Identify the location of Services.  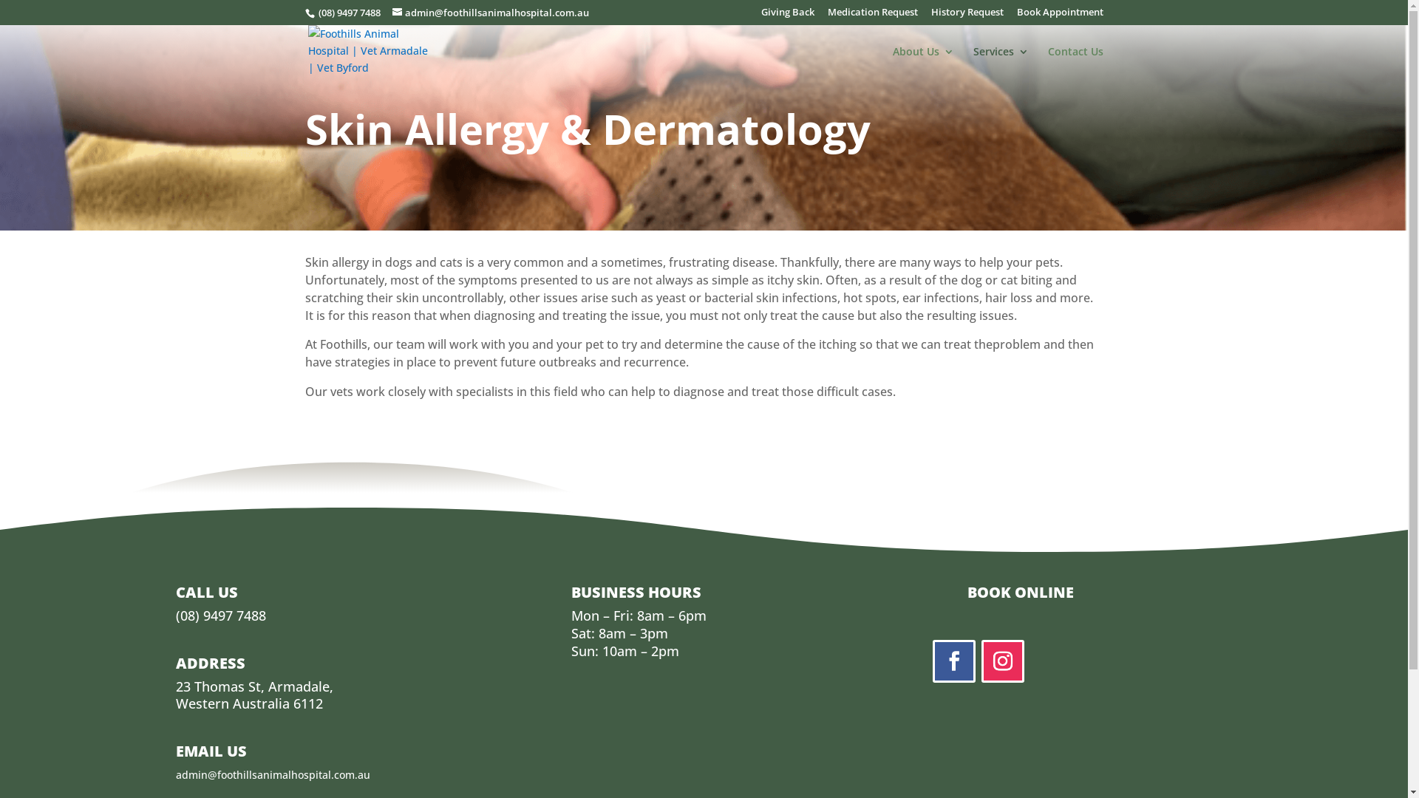
(1001, 64).